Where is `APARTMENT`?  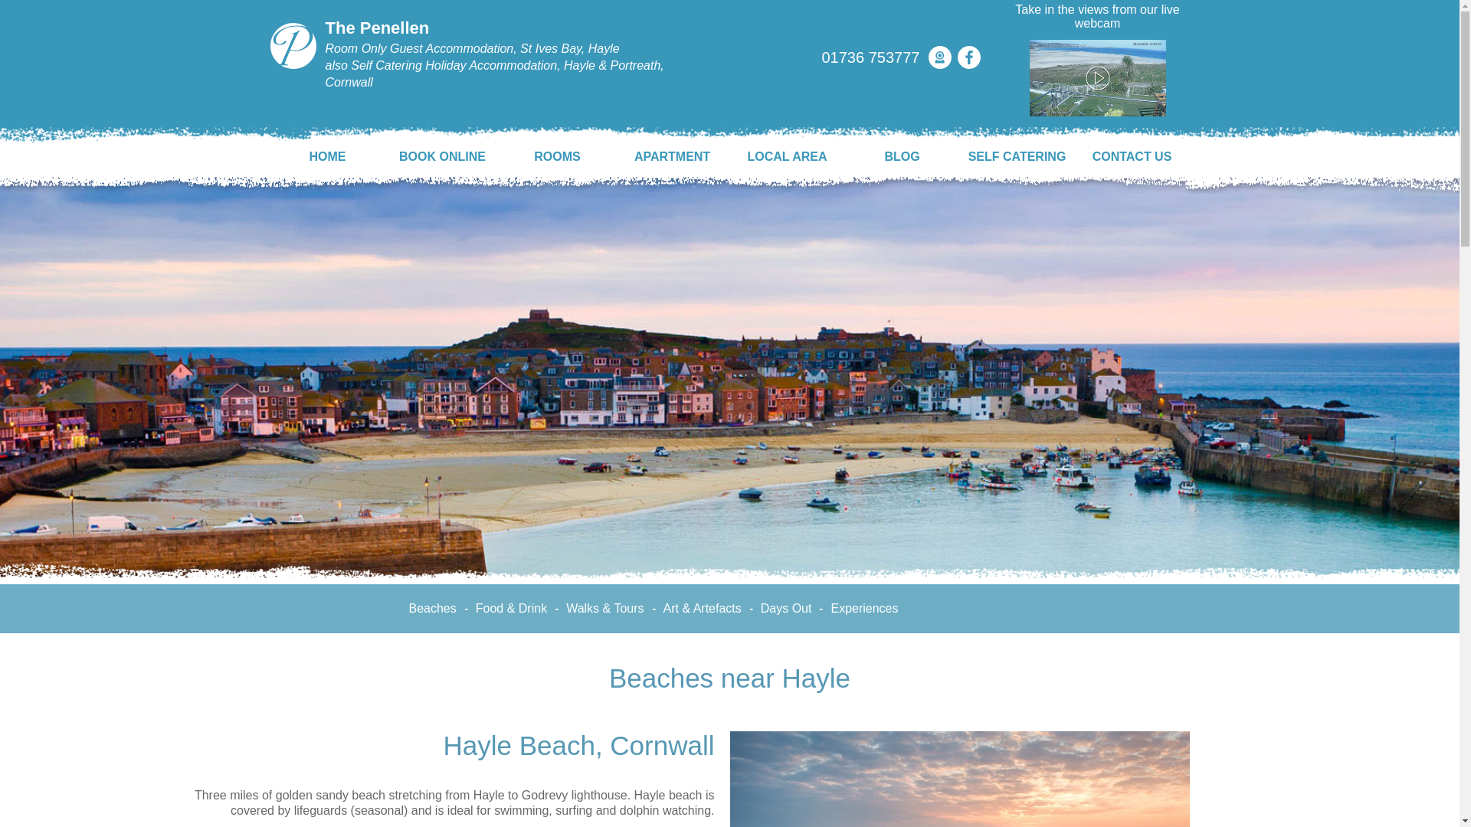
APARTMENT is located at coordinates (672, 156).